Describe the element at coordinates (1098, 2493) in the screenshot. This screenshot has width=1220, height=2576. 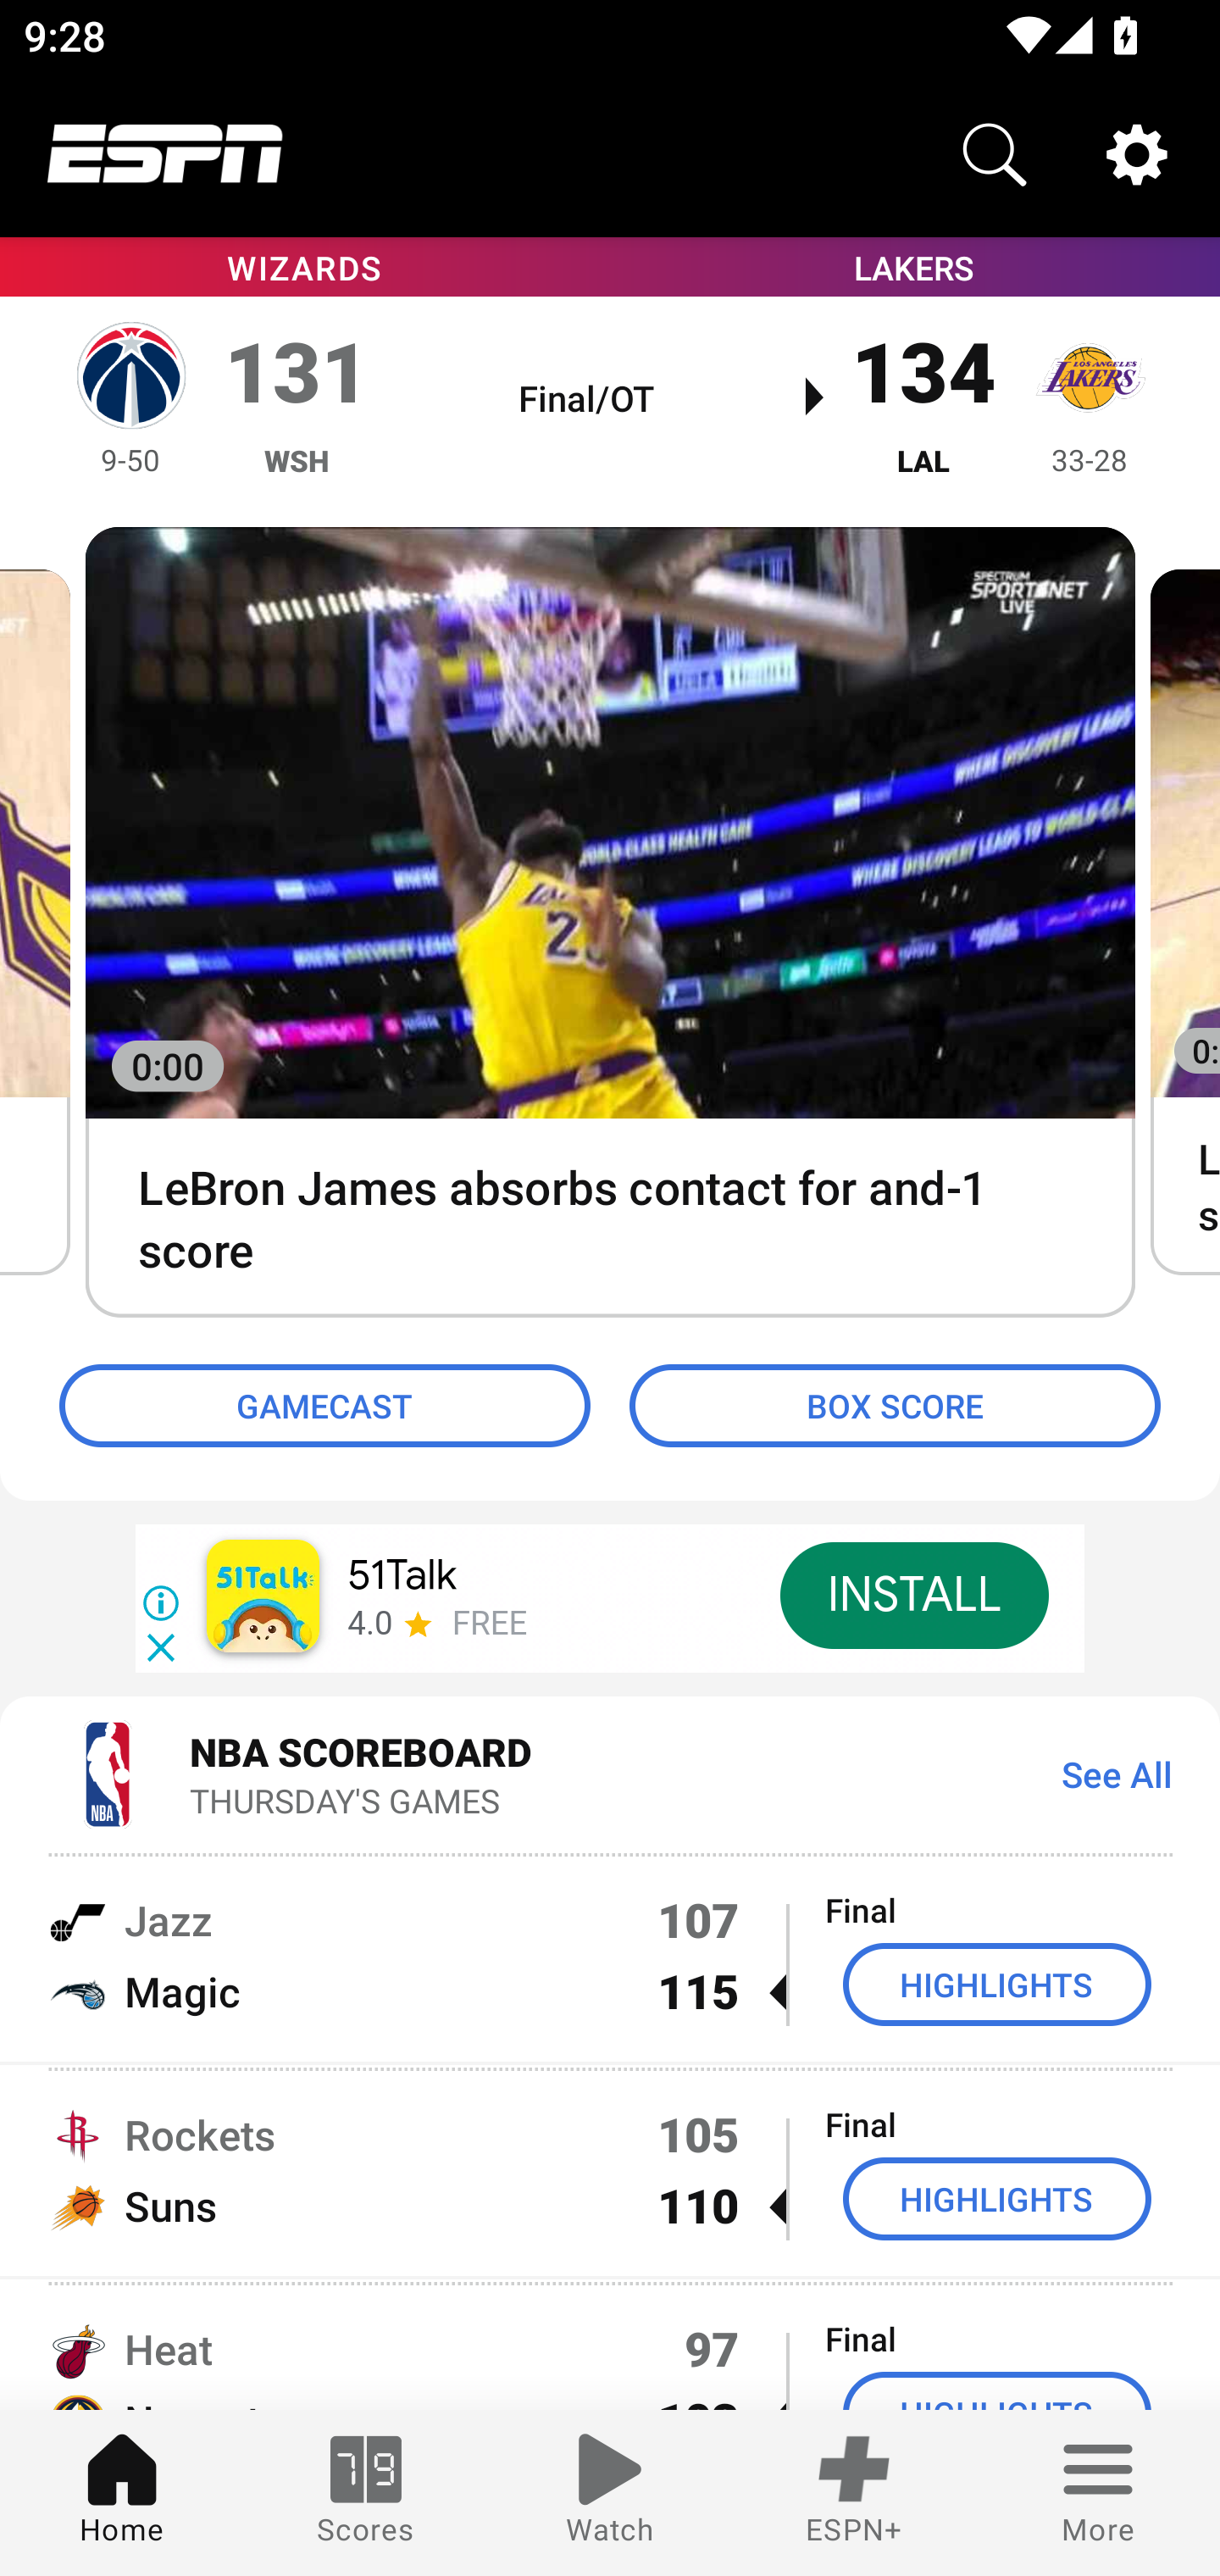
I see `More` at that location.